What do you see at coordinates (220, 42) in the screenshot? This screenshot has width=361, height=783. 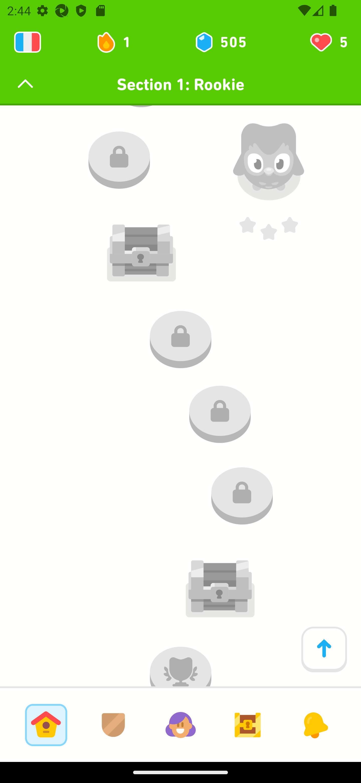 I see `505` at bounding box center [220, 42].